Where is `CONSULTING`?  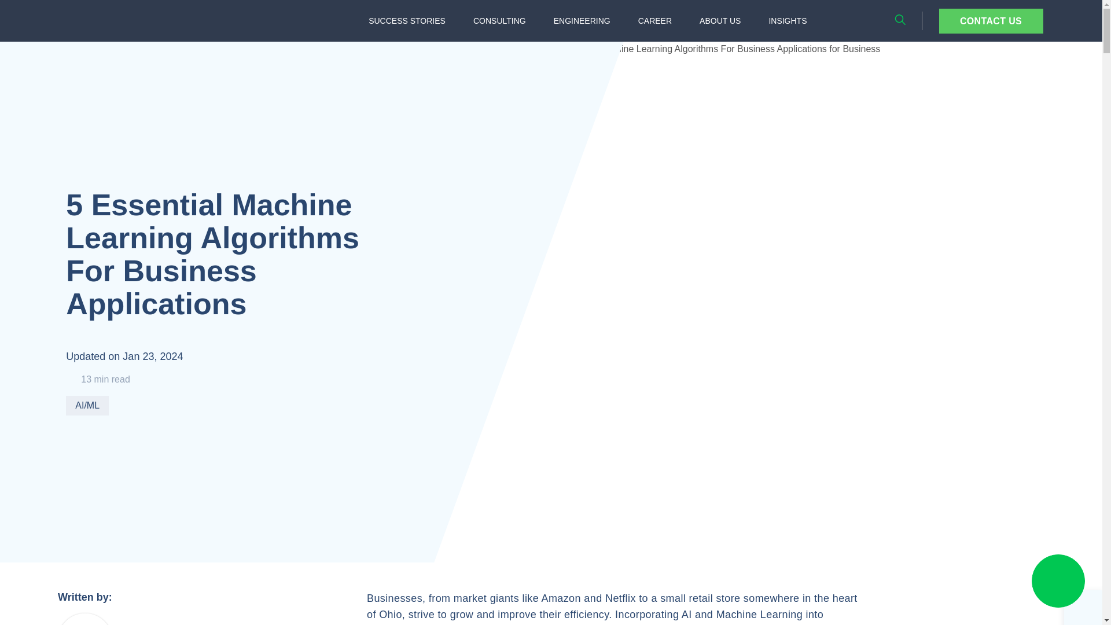 CONSULTING is located at coordinates (500, 21).